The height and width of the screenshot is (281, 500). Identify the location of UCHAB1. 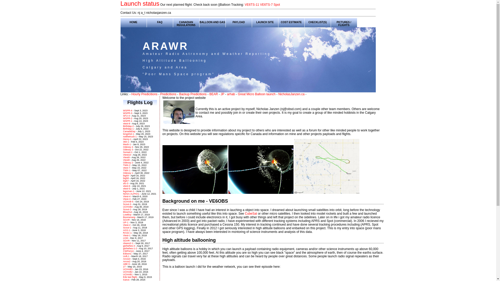
(128, 274).